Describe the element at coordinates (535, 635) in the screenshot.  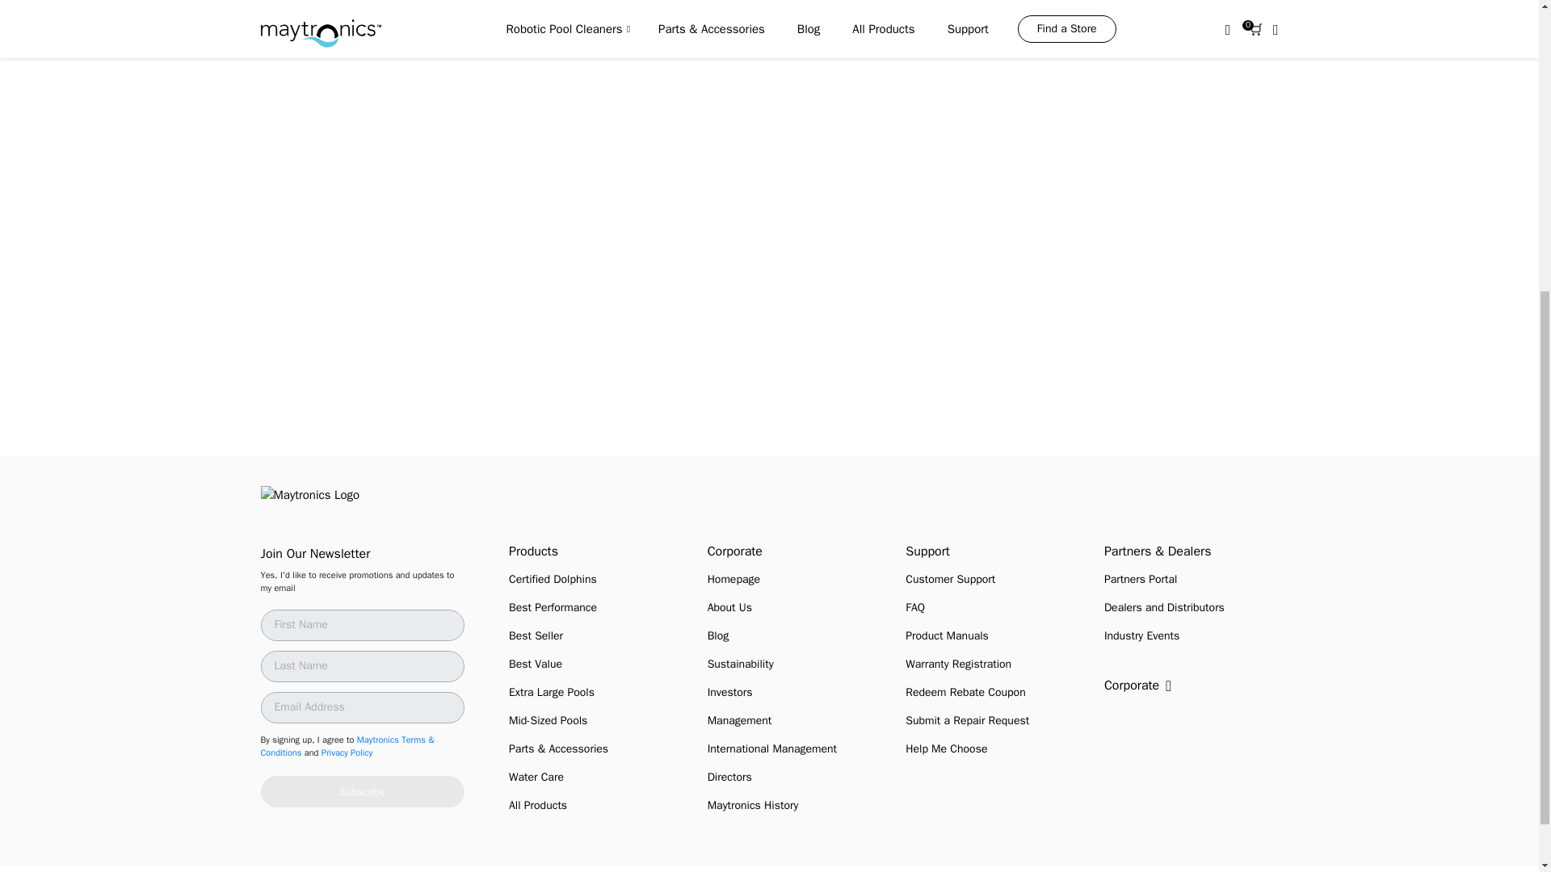
I see `Best Seller` at that location.